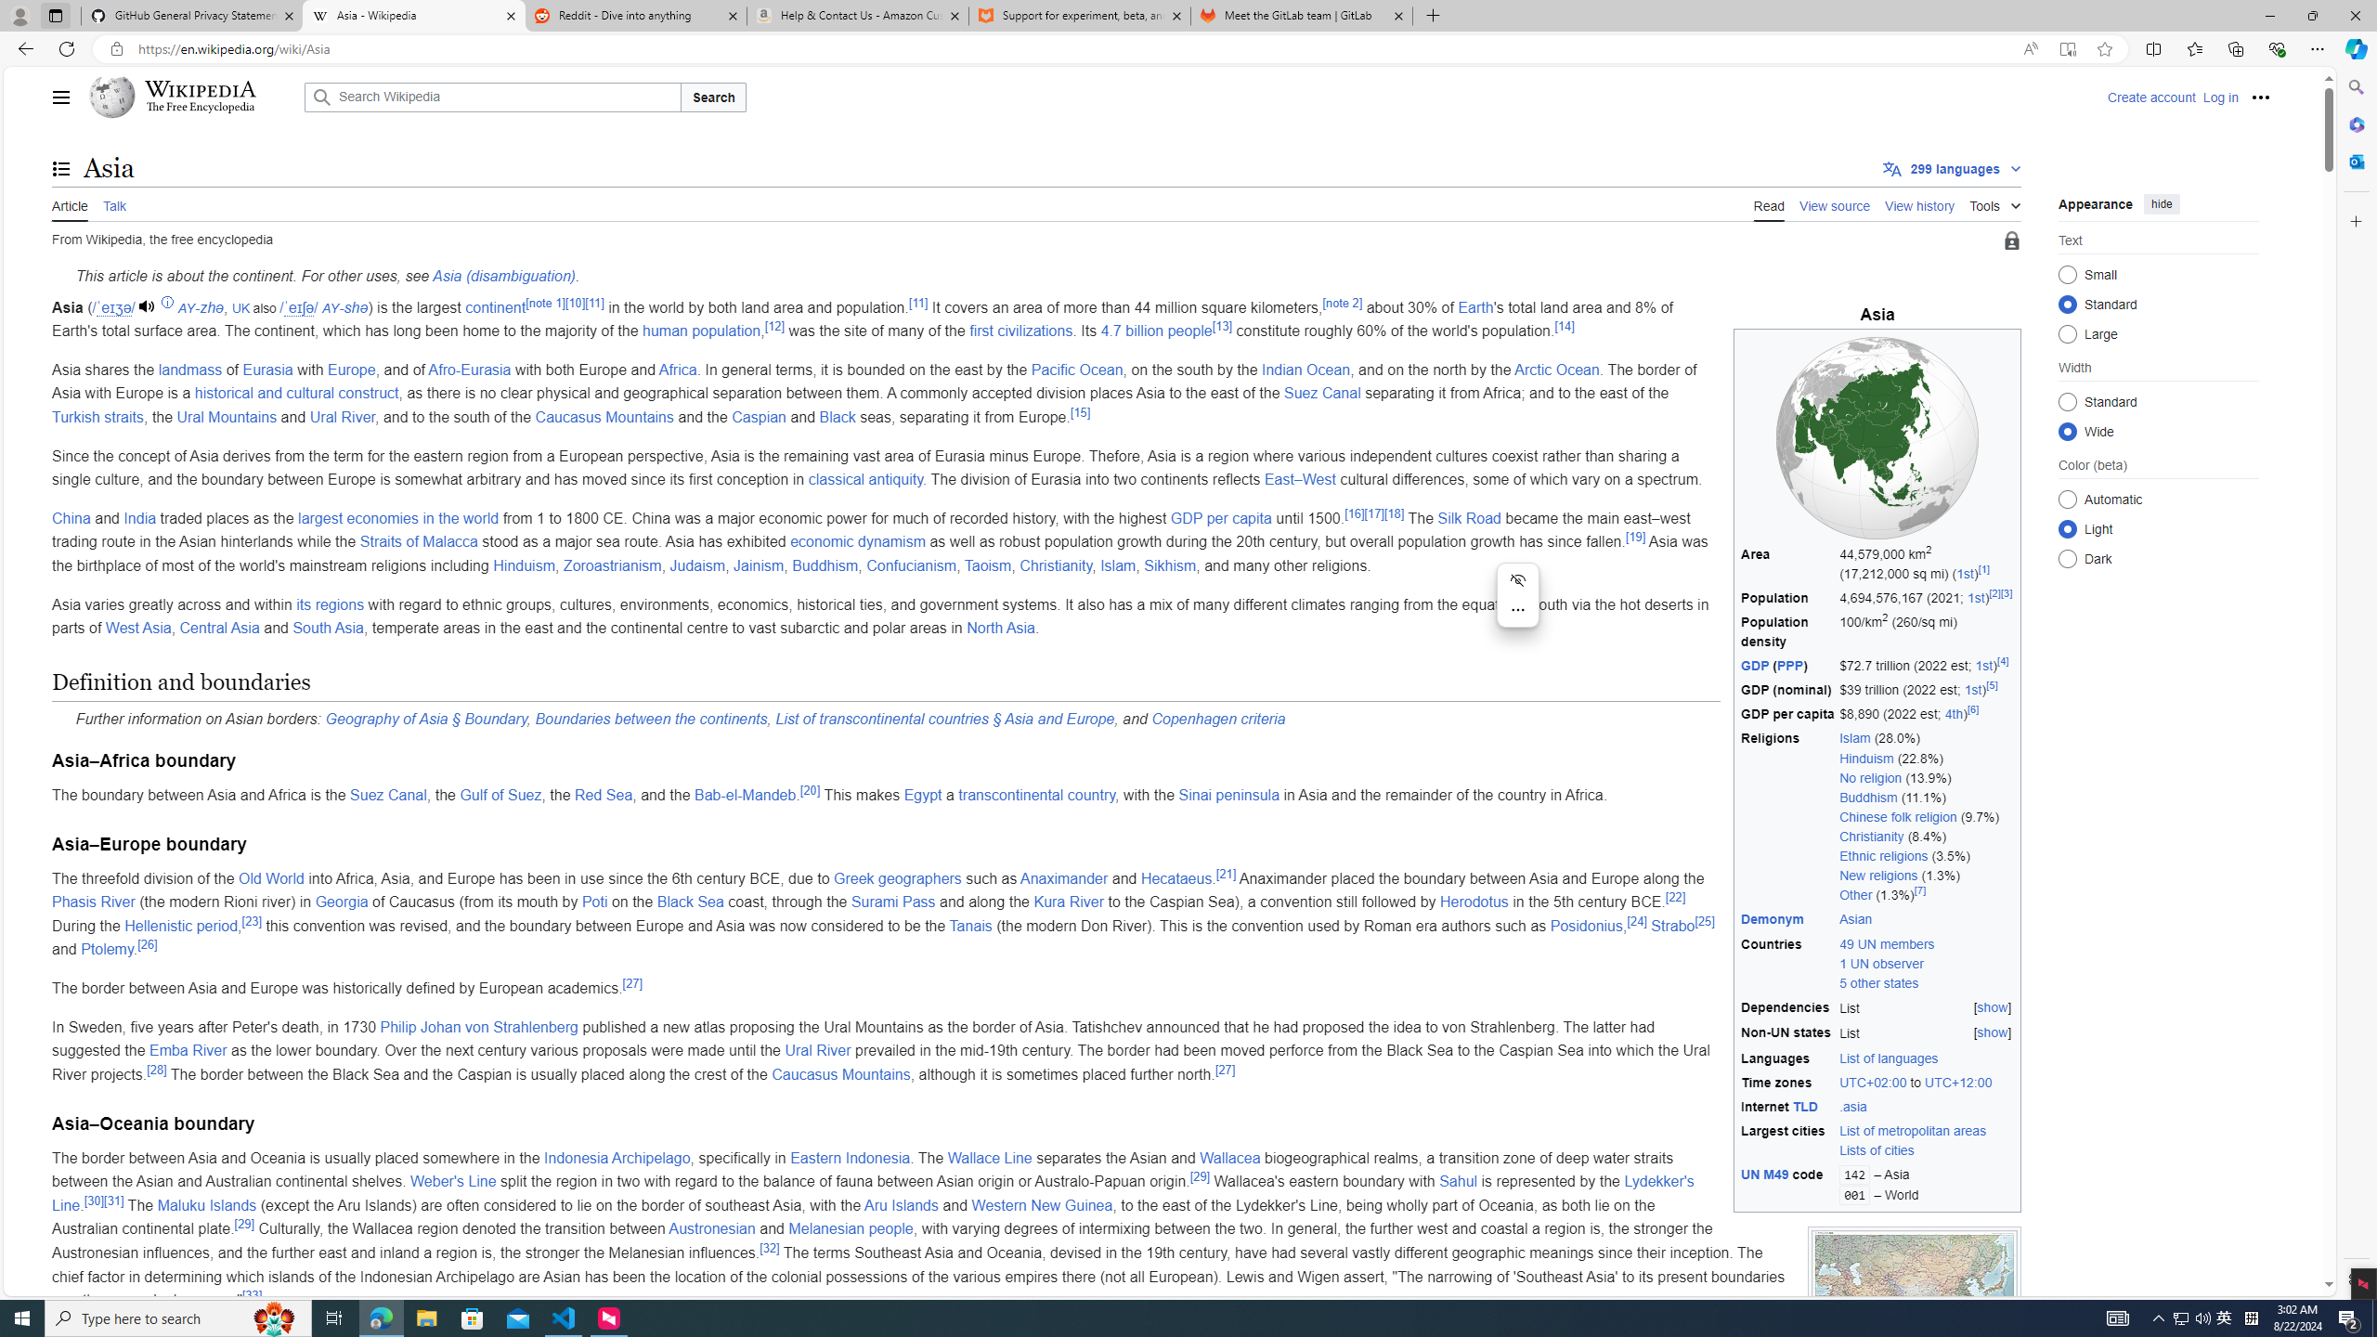  I want to click on Afro-Eurasia, so click(469, 370).